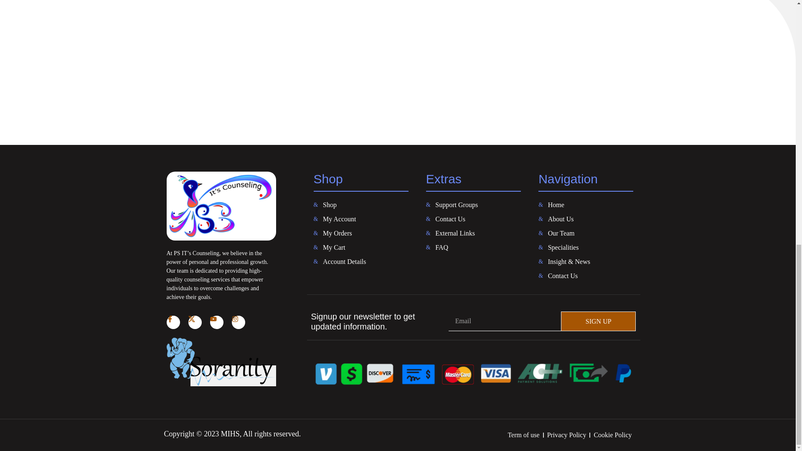  Describe the element at coordinates (586, 276) in the screenshot. I see `Contact Us` at that location.